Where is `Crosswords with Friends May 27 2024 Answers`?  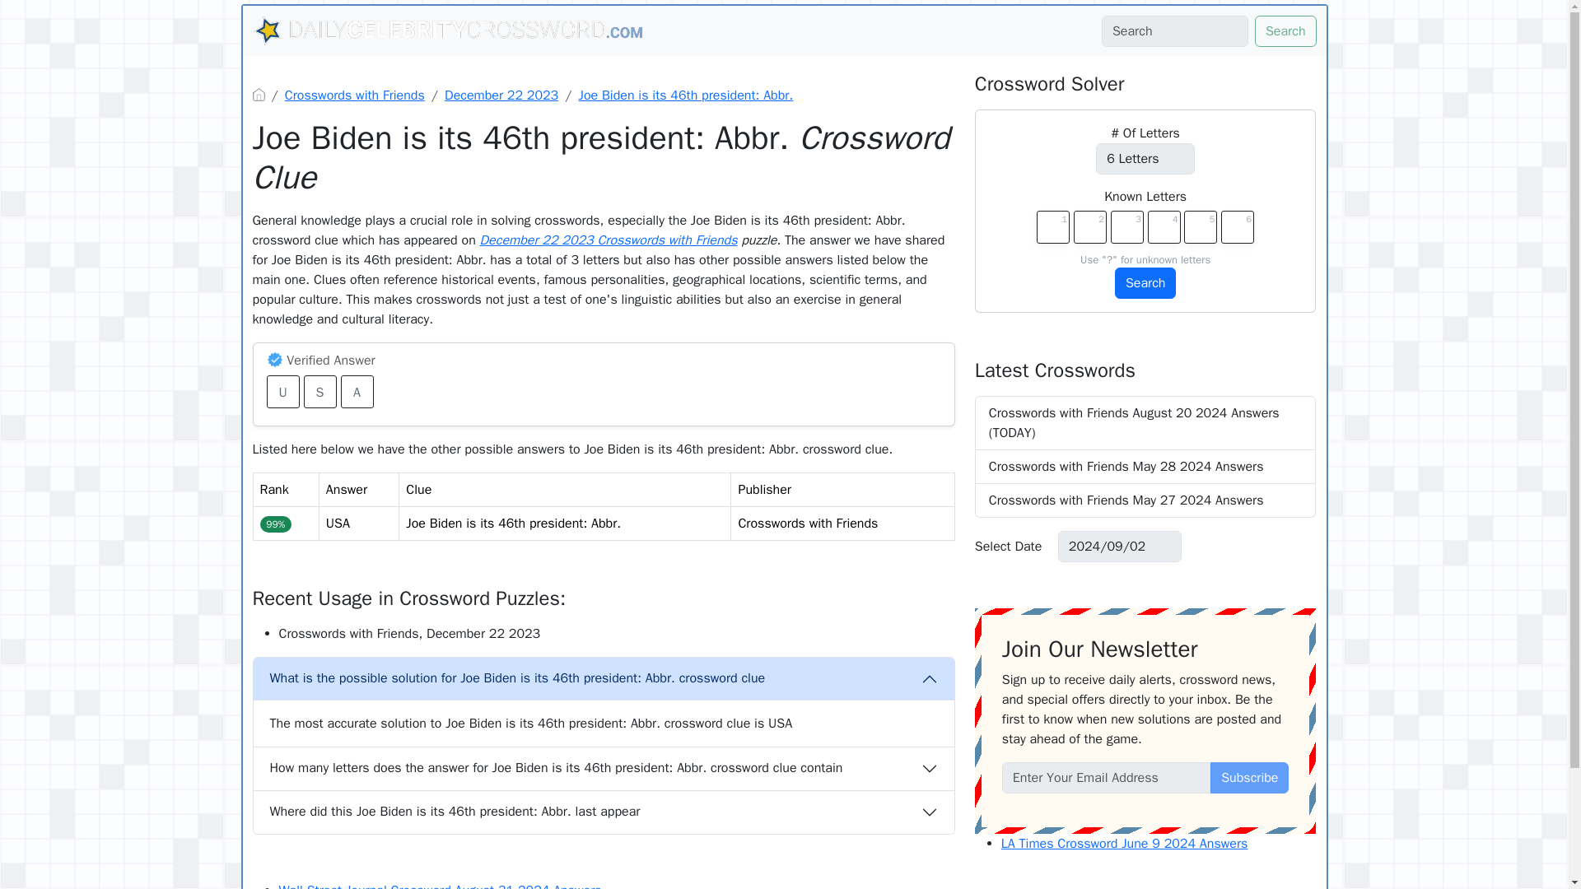 Crosswords with Friends May 27 2024 Answers is located at coordinates (1146, 500).